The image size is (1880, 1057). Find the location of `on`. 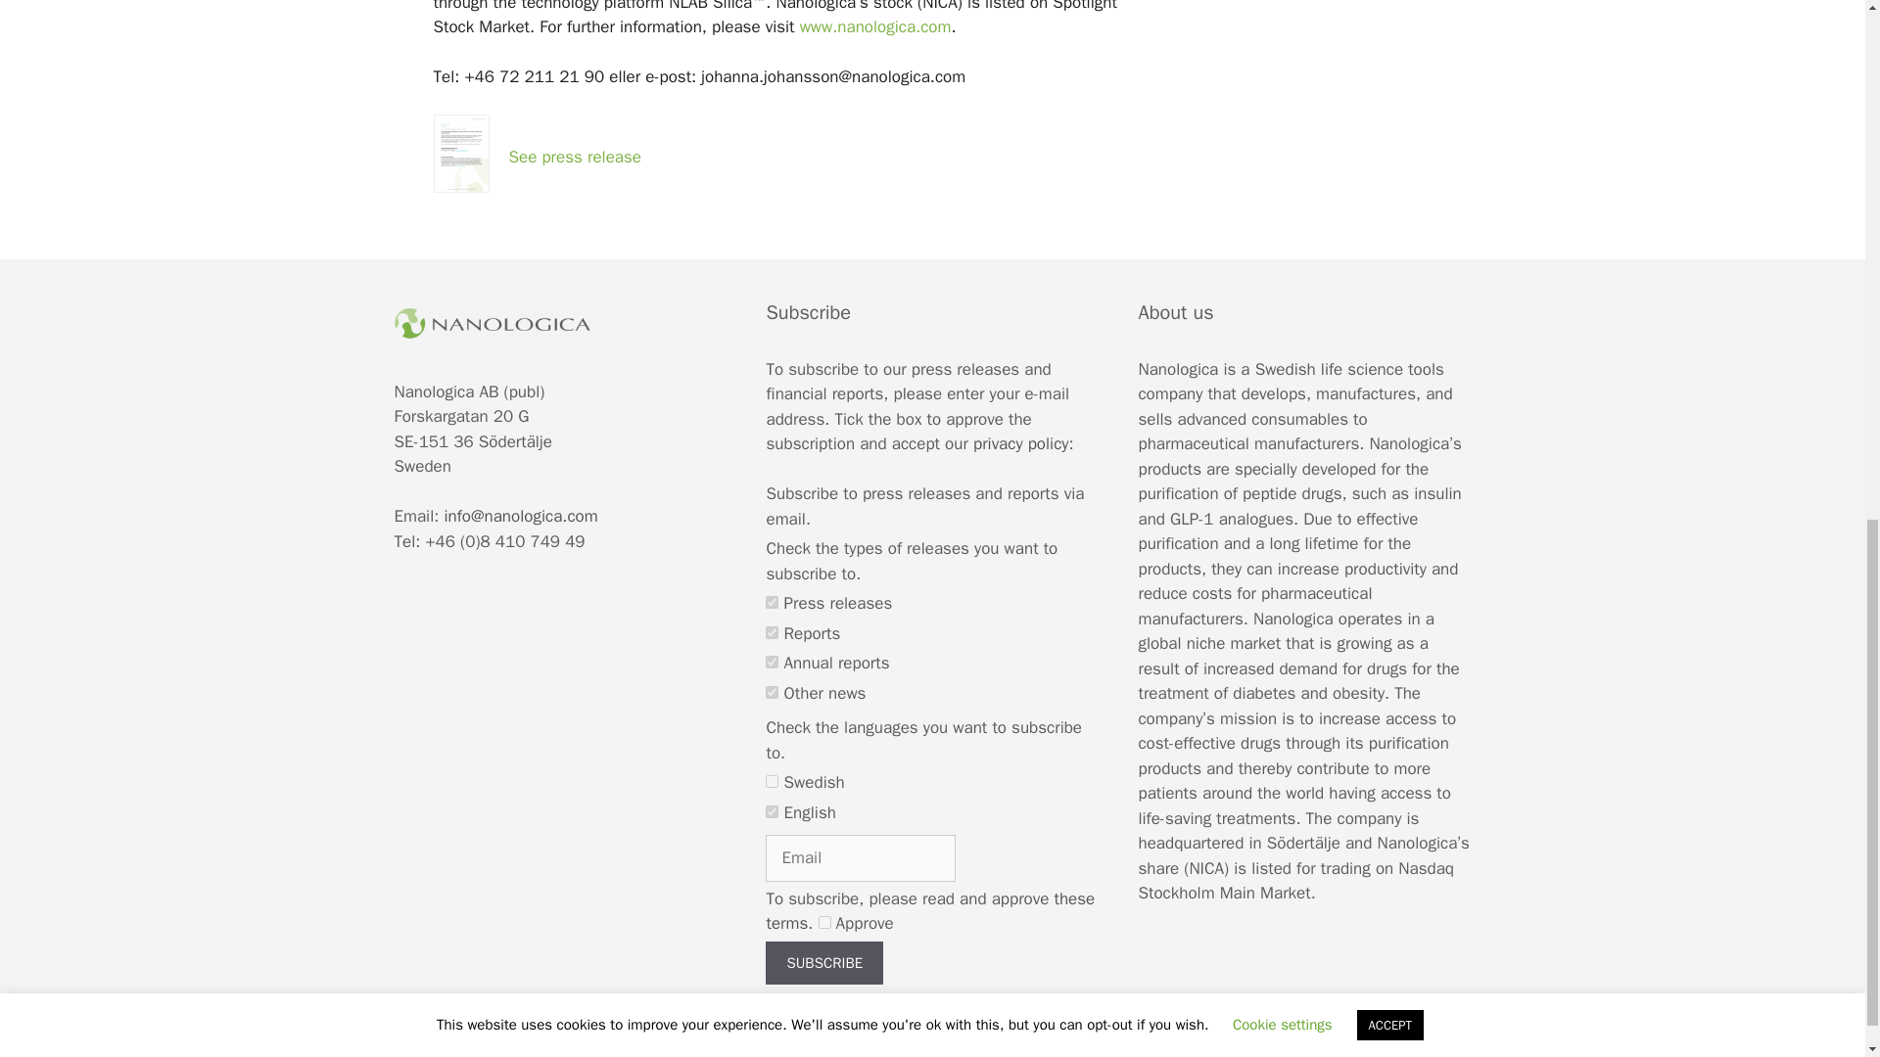

on is located at coordinates (772, 810).